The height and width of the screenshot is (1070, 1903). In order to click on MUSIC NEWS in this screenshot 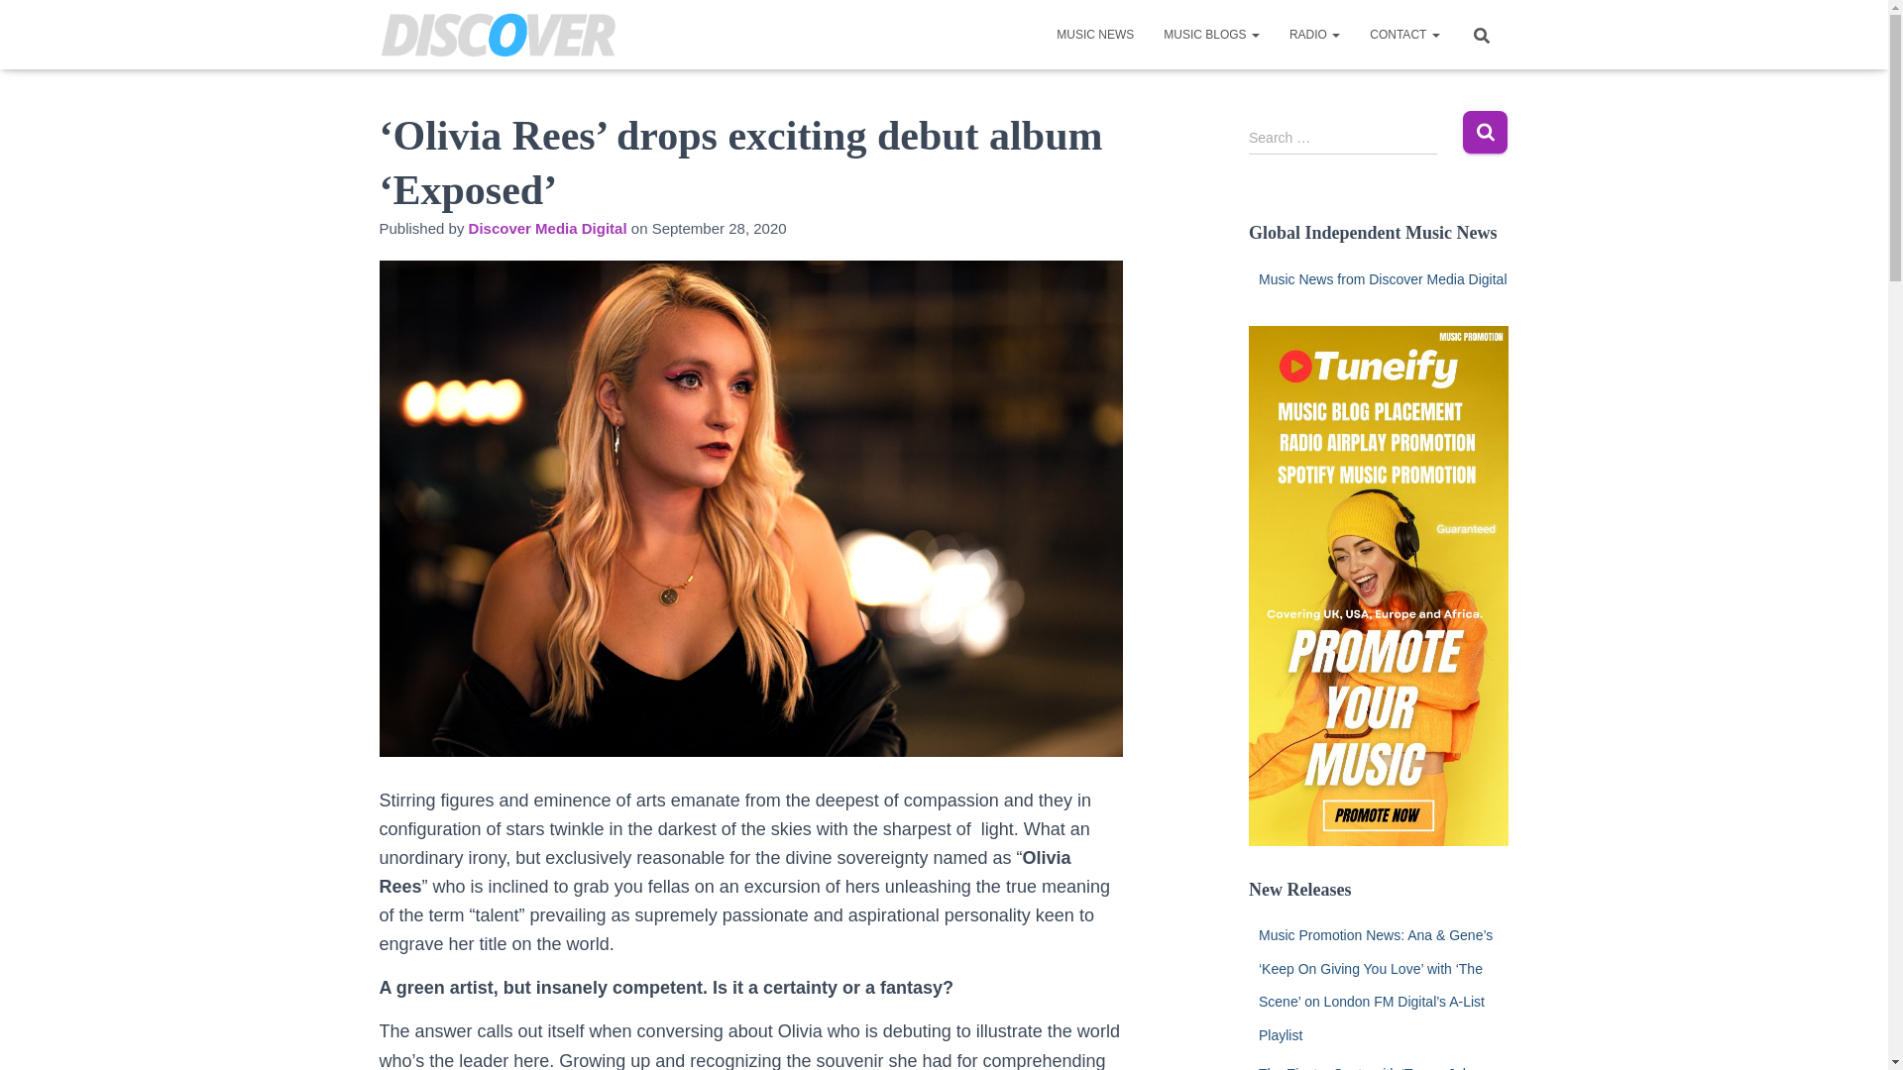, I will do `click(1094, 34)`.